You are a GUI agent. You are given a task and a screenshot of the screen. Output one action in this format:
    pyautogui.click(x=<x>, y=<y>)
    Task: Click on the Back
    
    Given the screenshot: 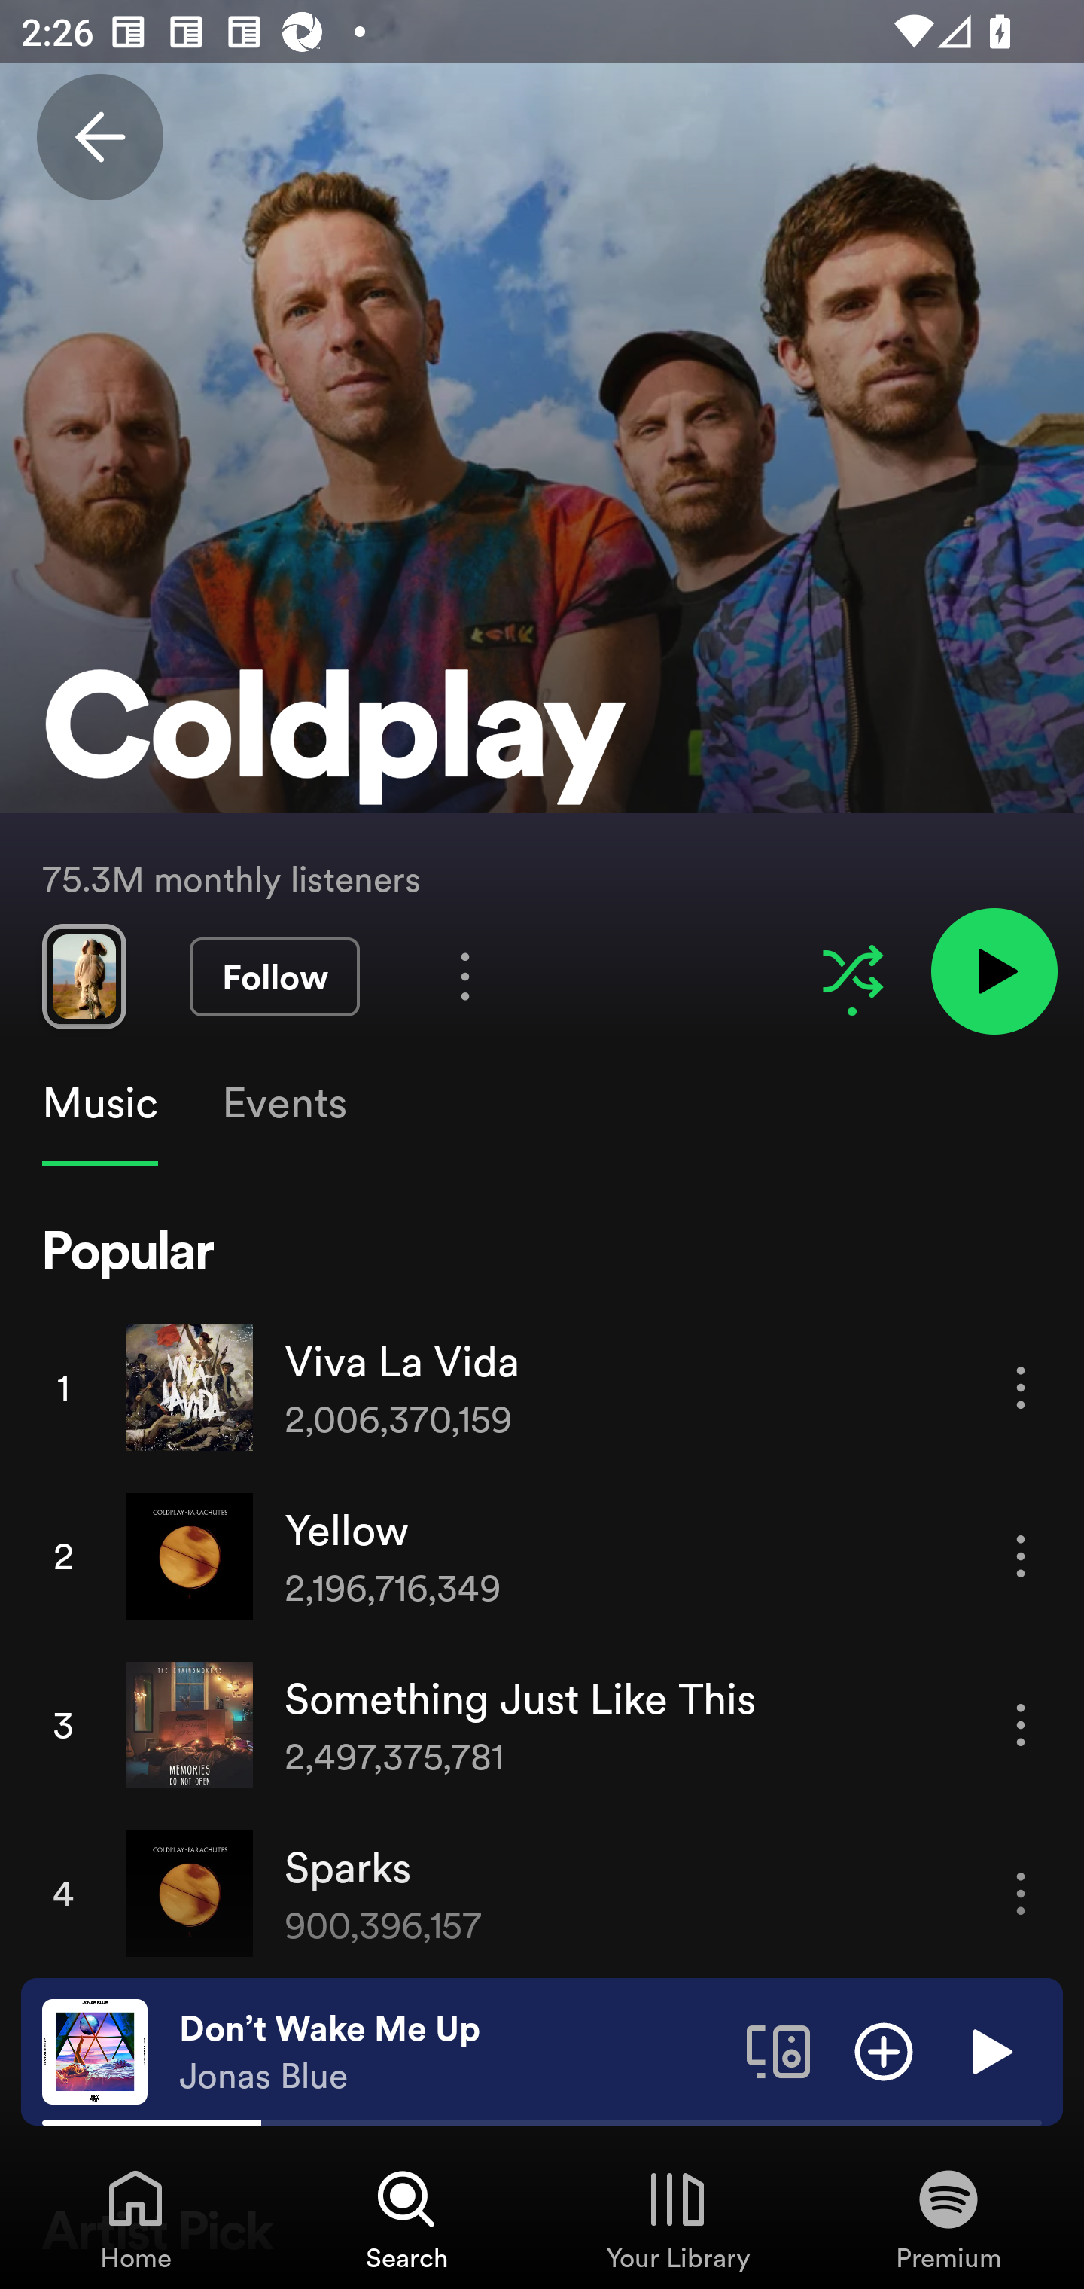 What is the action you would take?
    pyautogui.click(x=99, y=137)
    